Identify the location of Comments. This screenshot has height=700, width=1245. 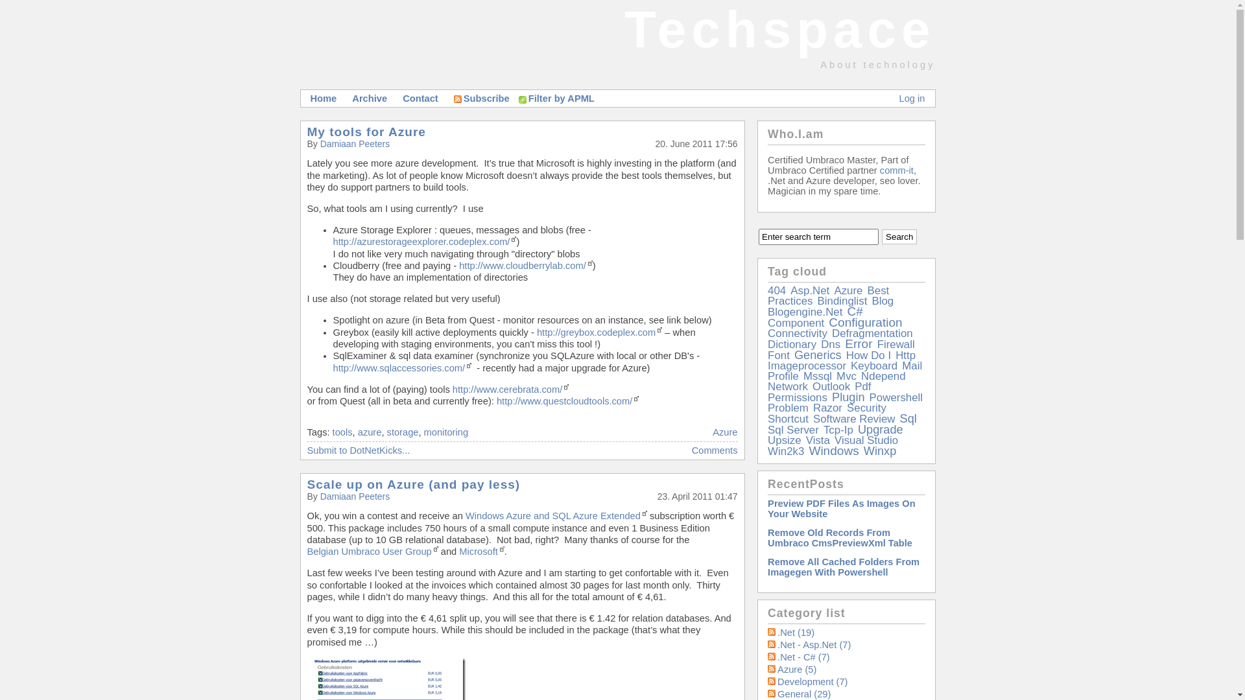
(715, 450).